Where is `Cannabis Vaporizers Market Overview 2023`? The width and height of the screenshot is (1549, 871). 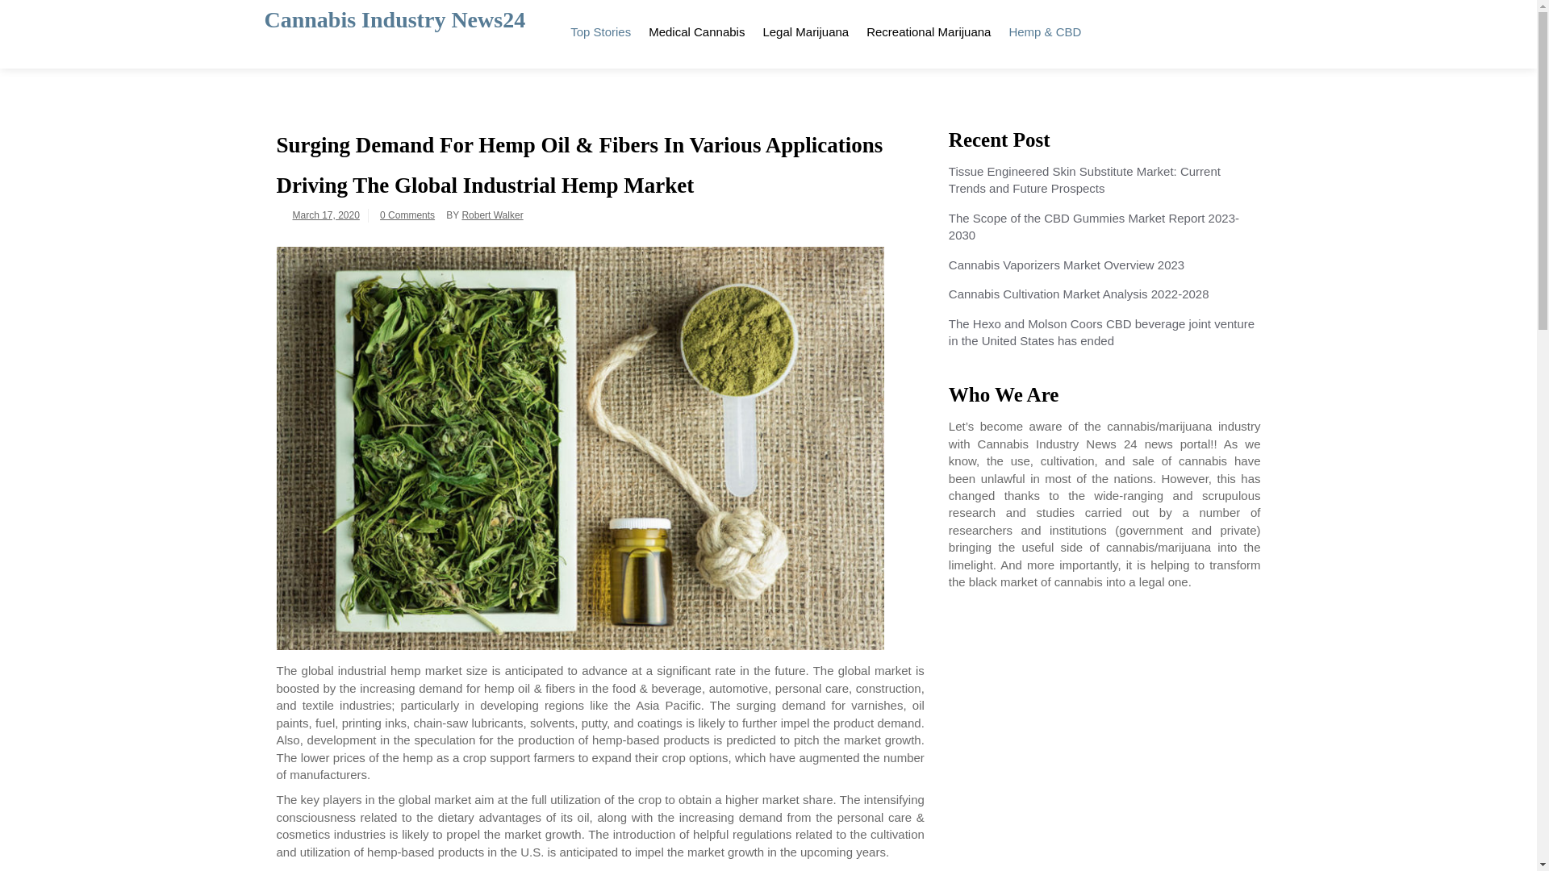
Cannabis Vaporizers Market Overview 2023 is located at coordinates (1067, 265).